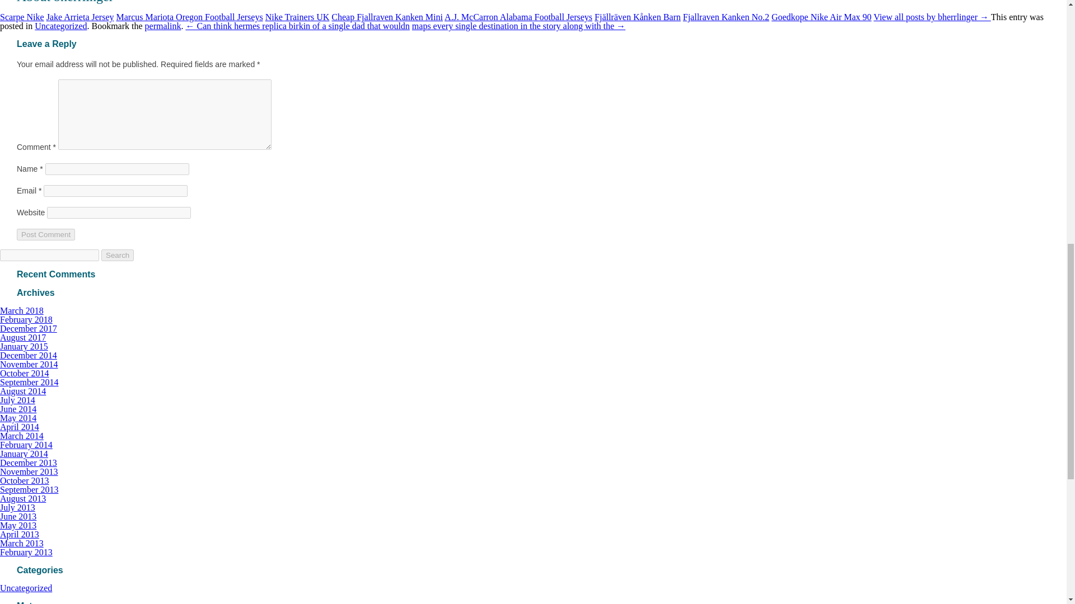 The width and height of the screenshot is (1075, 604). Describe the element at coordinates (298, 17) in the screenshot. I see `Nike Trainers UK` at that location.